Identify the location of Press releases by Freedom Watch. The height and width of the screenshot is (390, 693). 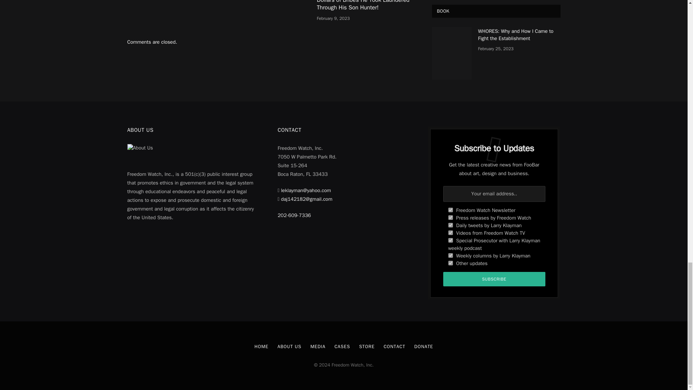
(450, 217).